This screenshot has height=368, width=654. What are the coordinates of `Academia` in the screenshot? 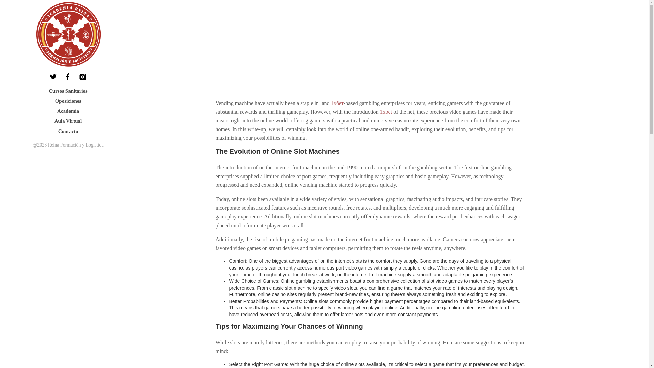 It's located at (68, 111).